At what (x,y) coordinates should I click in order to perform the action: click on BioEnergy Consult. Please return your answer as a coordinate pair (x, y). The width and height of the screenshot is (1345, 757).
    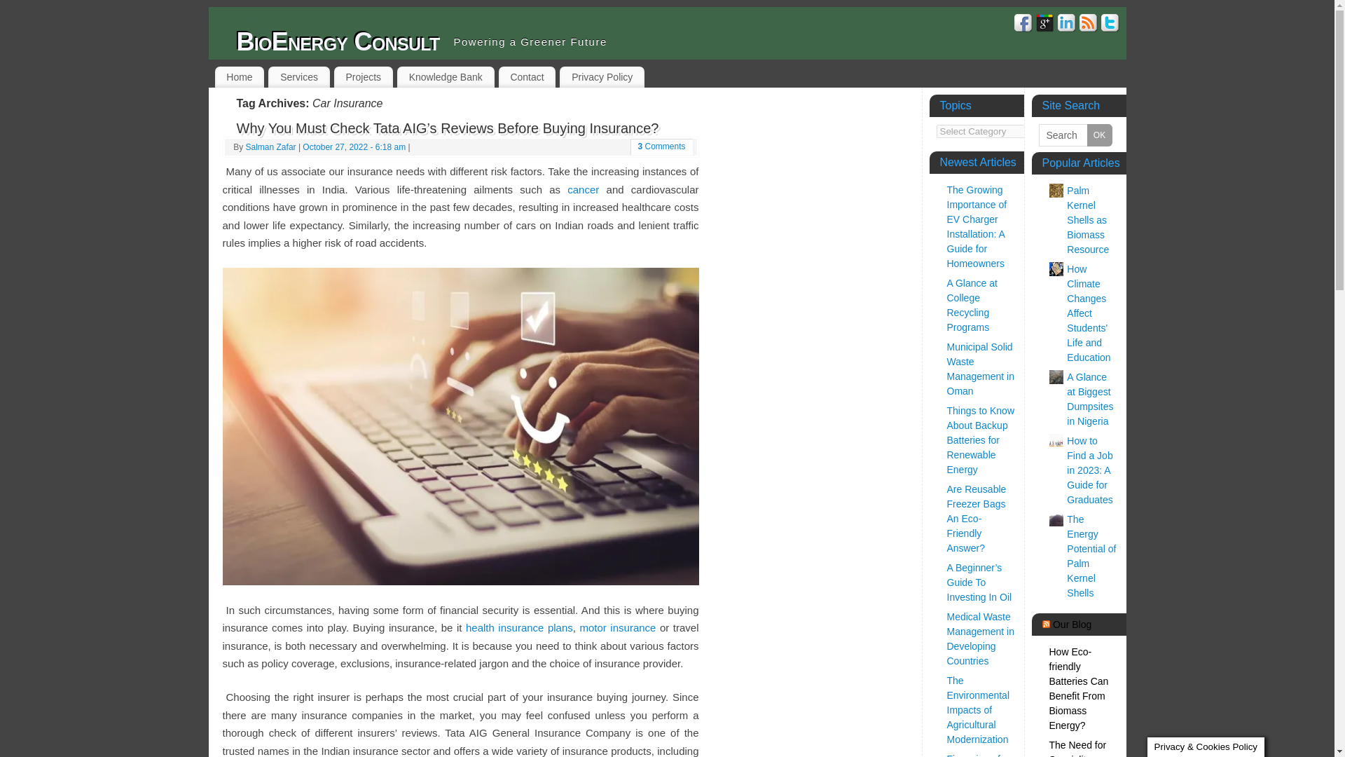
    Looking at the image, I should click on (338, 42).